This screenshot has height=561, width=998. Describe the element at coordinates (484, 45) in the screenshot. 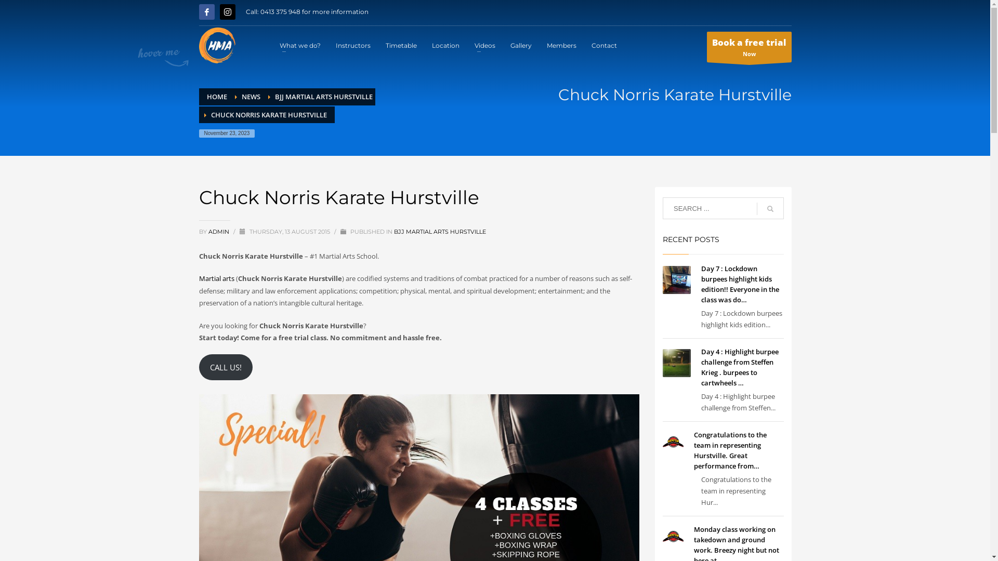

I see `Videos` at that location.